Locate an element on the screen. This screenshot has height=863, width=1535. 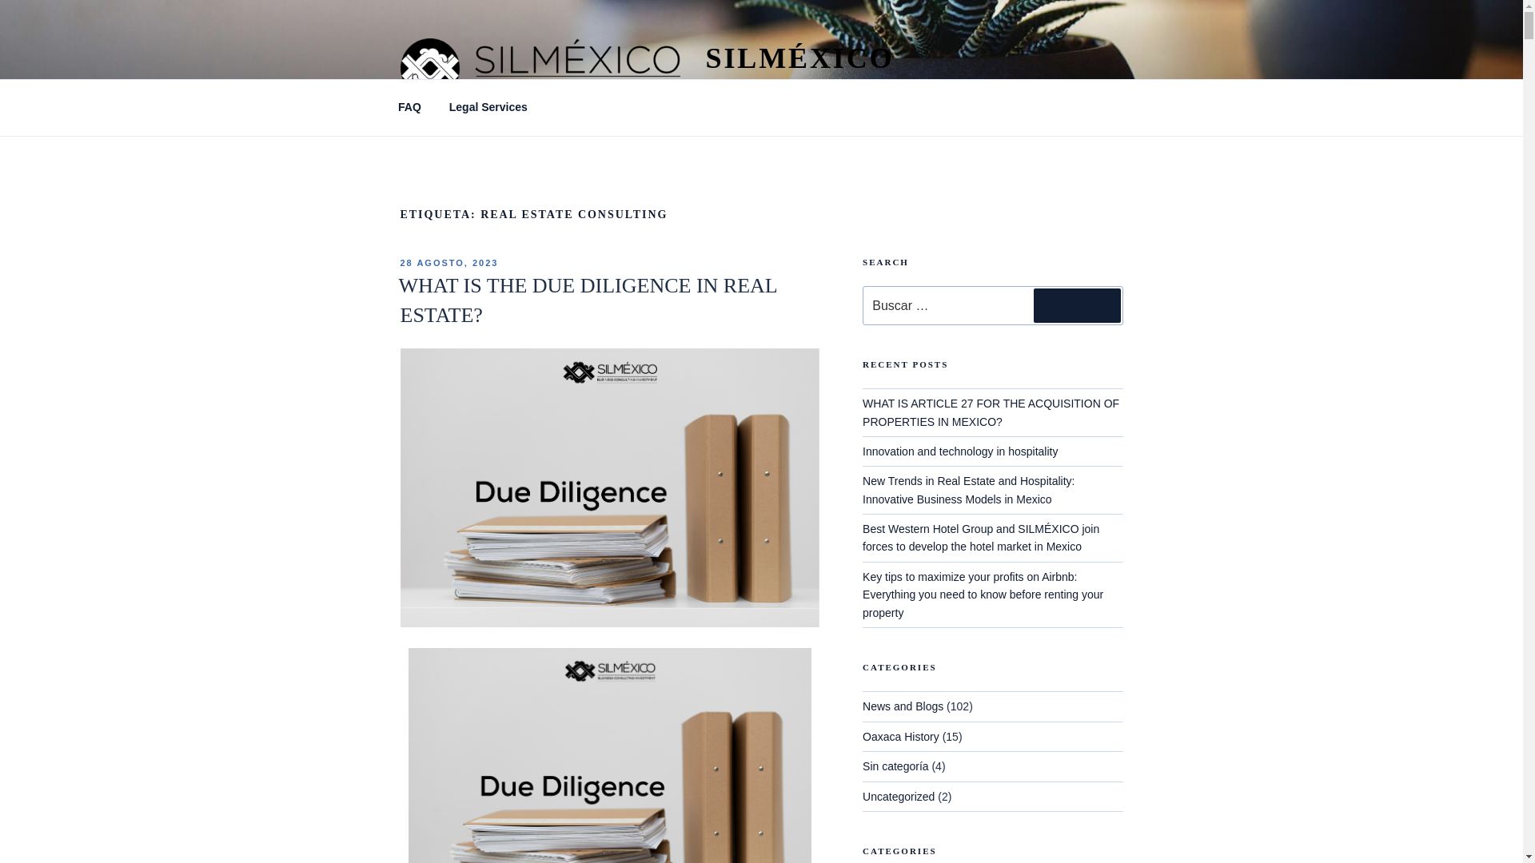
WHAT IS THE DUE DILIGENCE IN REAL ESTATE? is located at coordinates (587, 300).